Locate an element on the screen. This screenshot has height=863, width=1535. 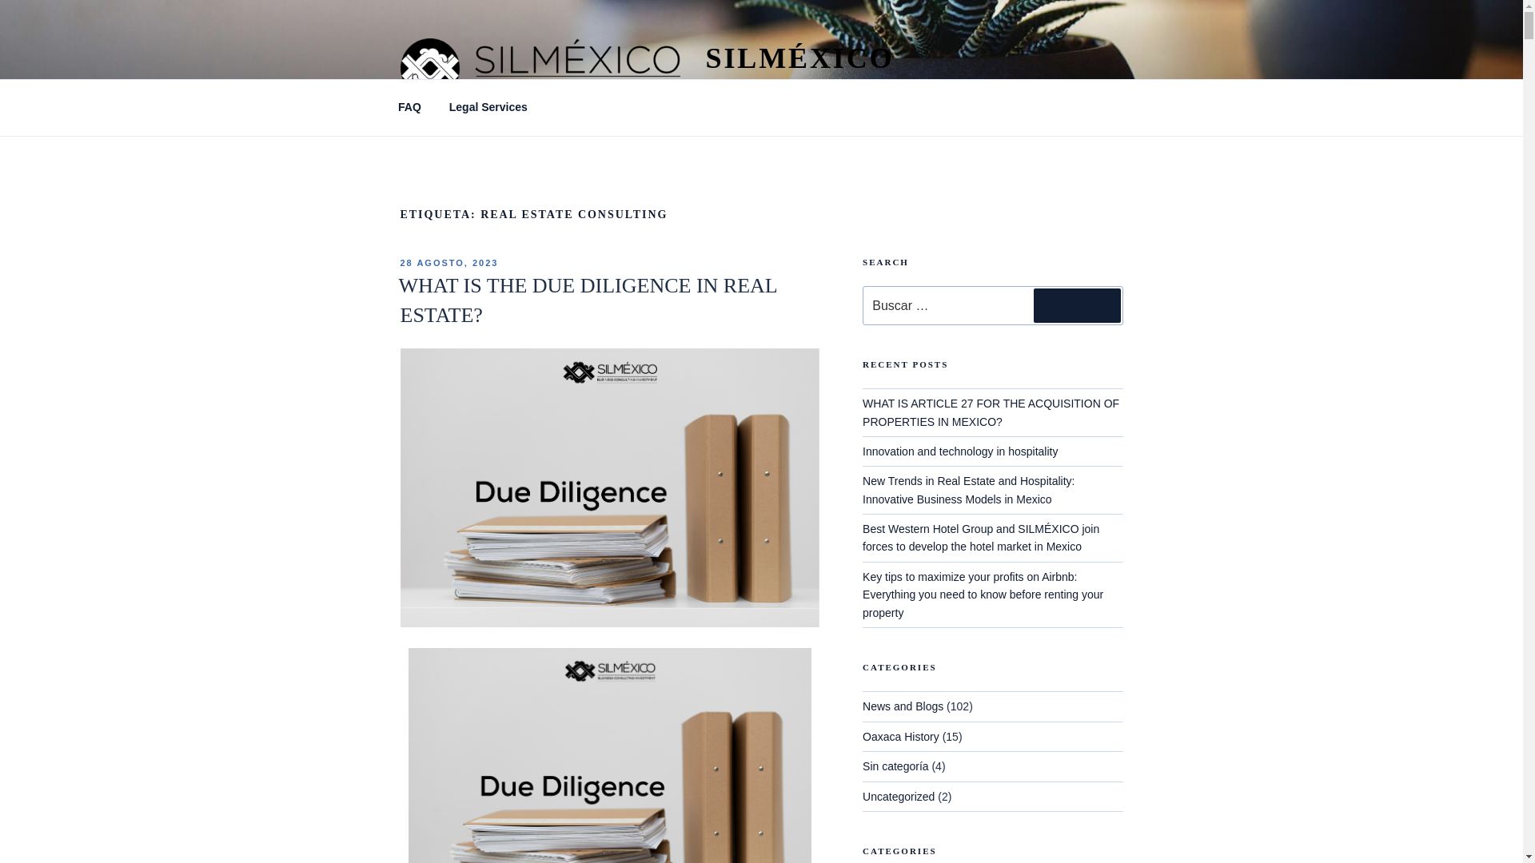
WHAT IS THE DUE DILIGENCE IN REAL ESTATE? is located at coordinates (587, 300).